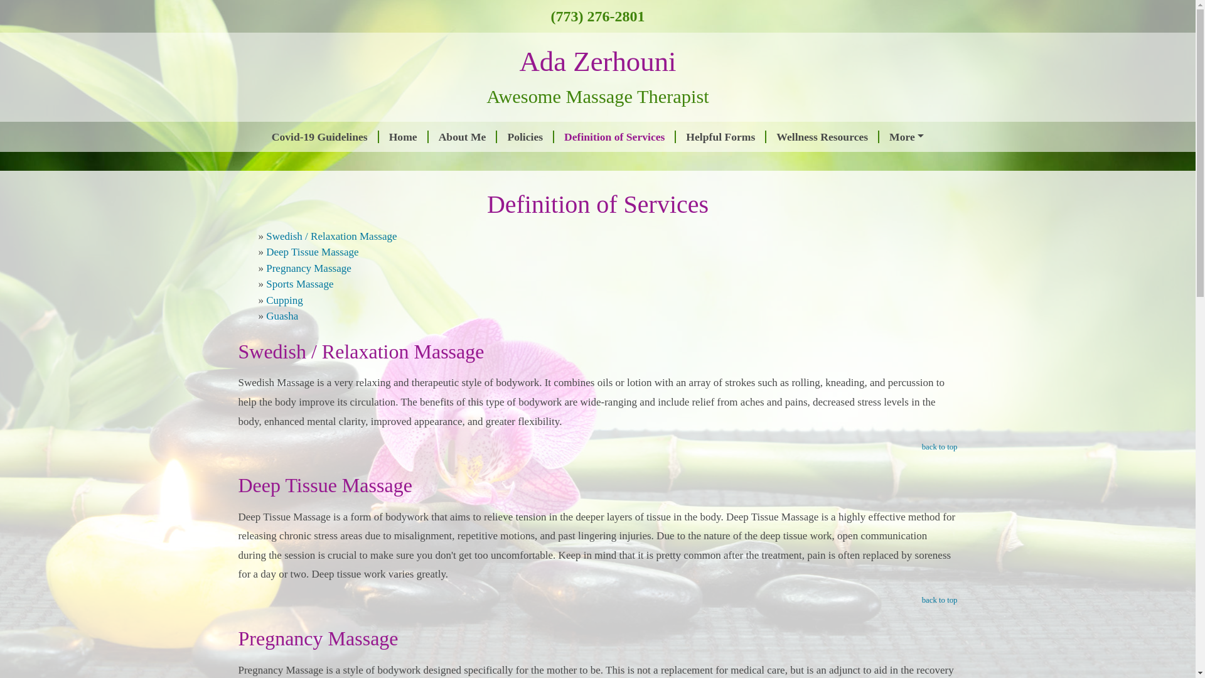  What do you see at coordinates (525, 136) in the screenshot?
I see `Policies` at bounding box center [525, 136].